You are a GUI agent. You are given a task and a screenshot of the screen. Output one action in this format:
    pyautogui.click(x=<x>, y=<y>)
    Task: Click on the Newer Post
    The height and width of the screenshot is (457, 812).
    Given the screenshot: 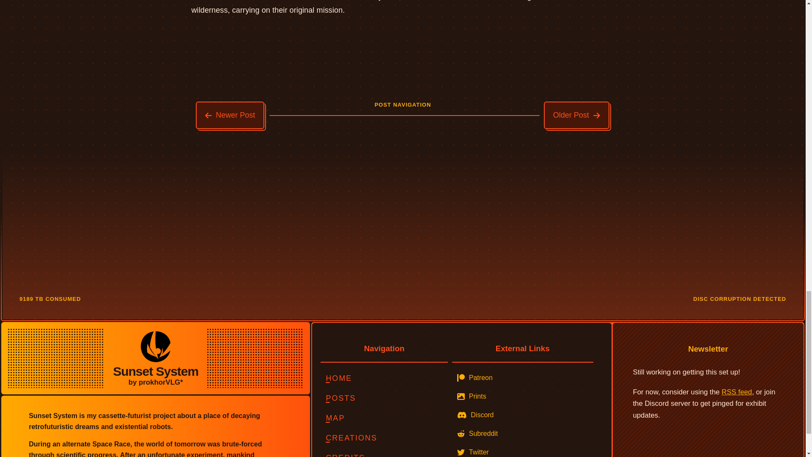 What is the action you would take?
    pyautogui.click(x=230, y=115)
    